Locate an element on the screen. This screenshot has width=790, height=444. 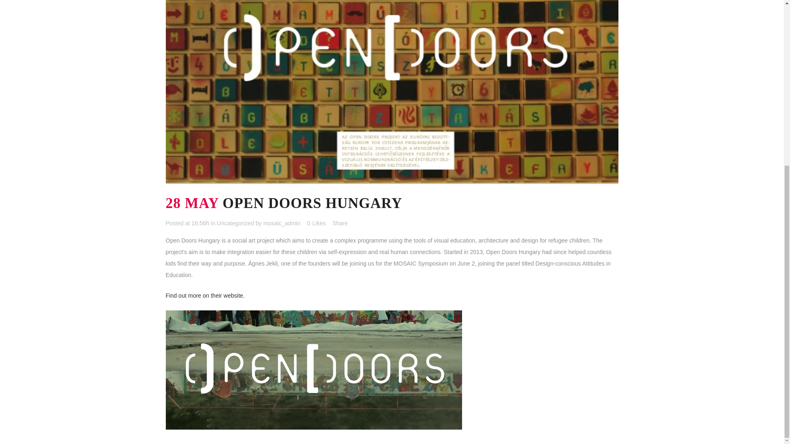
Like this is located at coordinates (316, 223).